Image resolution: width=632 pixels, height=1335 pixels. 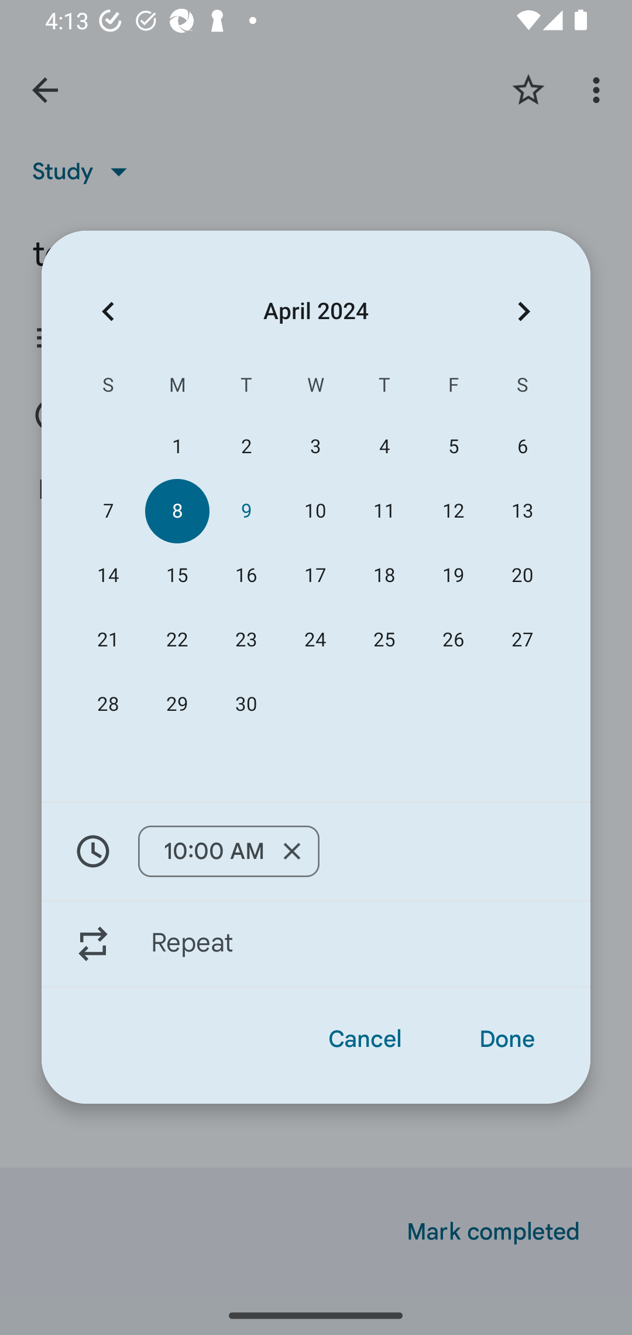 What do you see at coordinates (365, 1039) in the screenshot?
I see `Cancel` at bounding box center [365, 1039].